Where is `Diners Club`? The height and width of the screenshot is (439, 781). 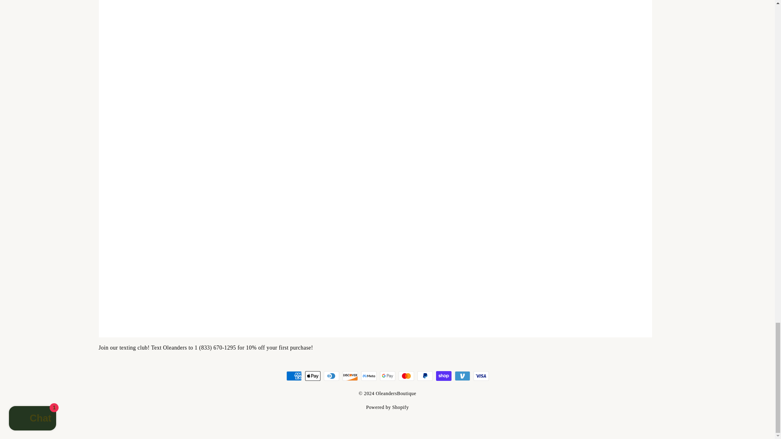
Diners Club is located at coordinates (331, 376).